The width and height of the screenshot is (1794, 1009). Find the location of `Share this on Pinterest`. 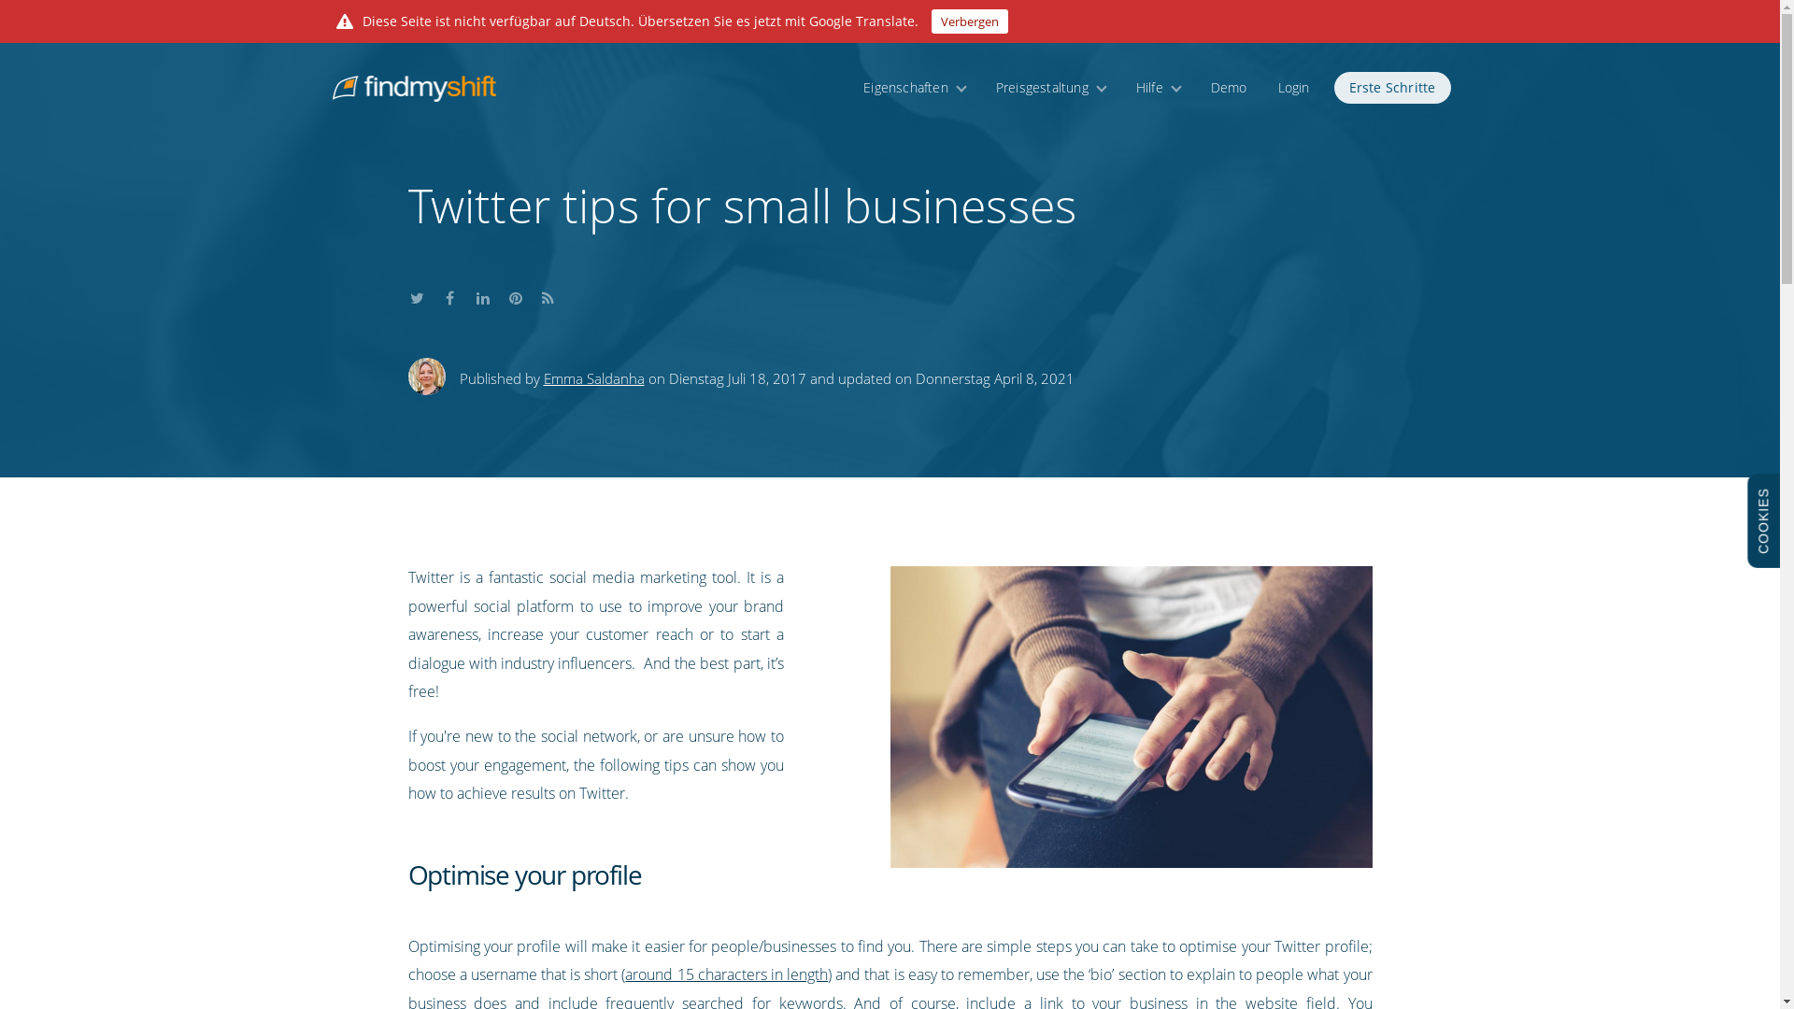

Share this on Pinterest is located at coordinates (514, 294).